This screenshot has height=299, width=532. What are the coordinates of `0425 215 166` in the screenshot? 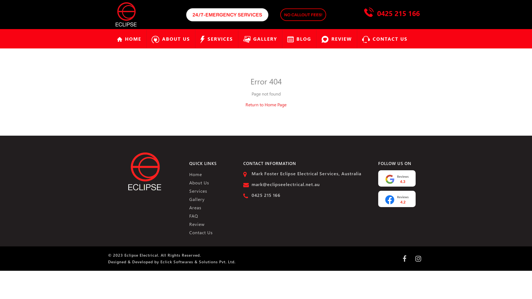 It's located at (266, 195).